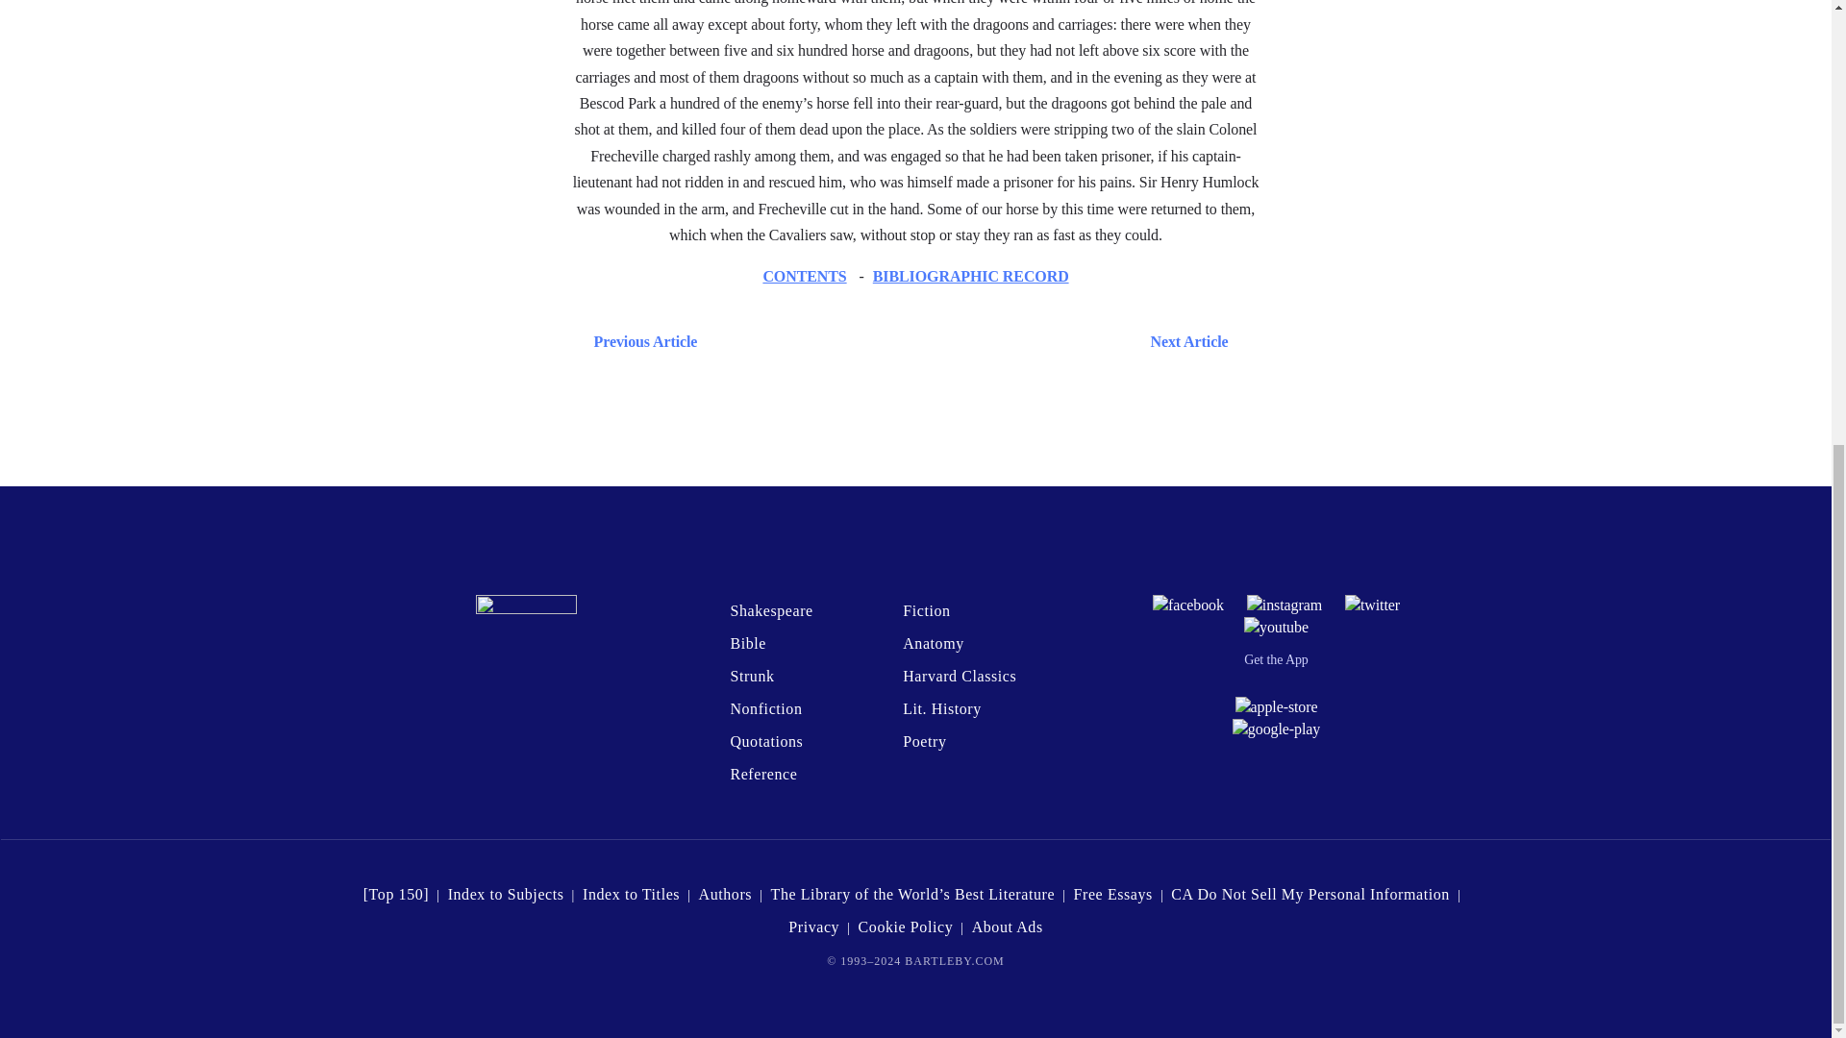  I want to click on Harvard Classics, so click(960, 676).